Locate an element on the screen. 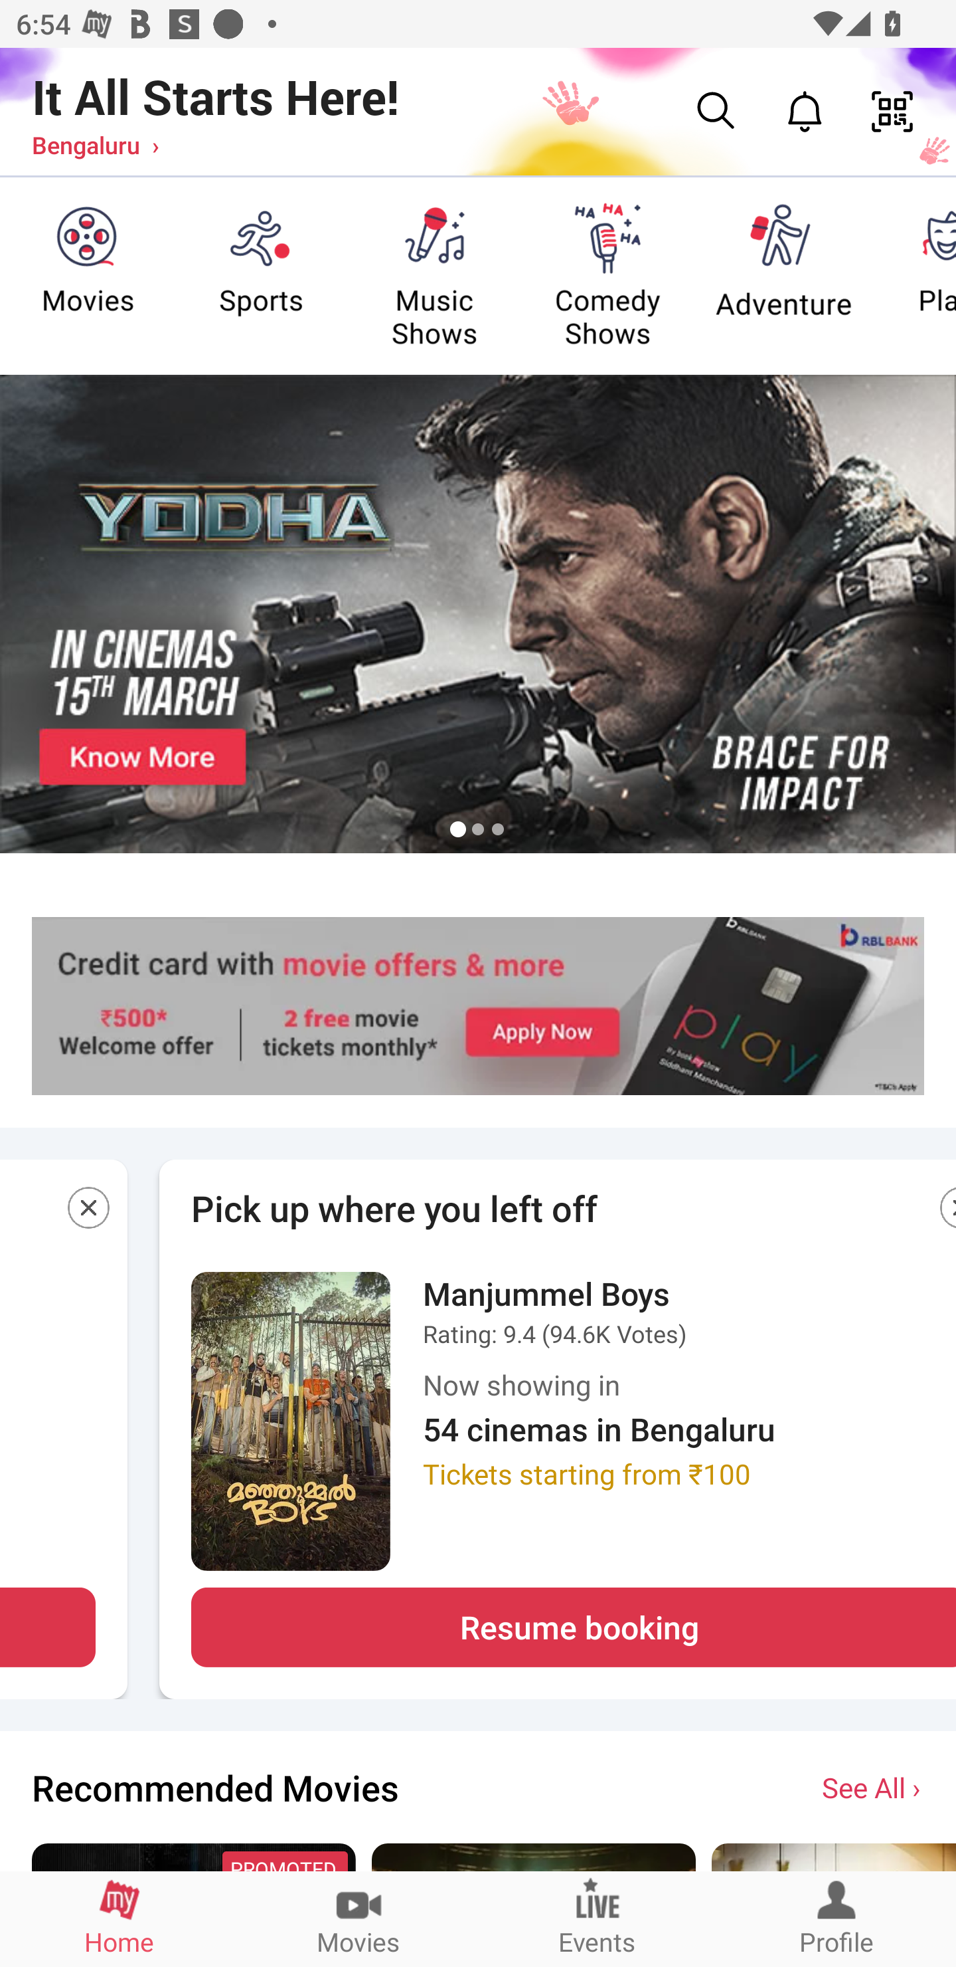 The height and width of the screenshot is (1967, 956). Bengaluru  › is located at coordinates (96, 144).